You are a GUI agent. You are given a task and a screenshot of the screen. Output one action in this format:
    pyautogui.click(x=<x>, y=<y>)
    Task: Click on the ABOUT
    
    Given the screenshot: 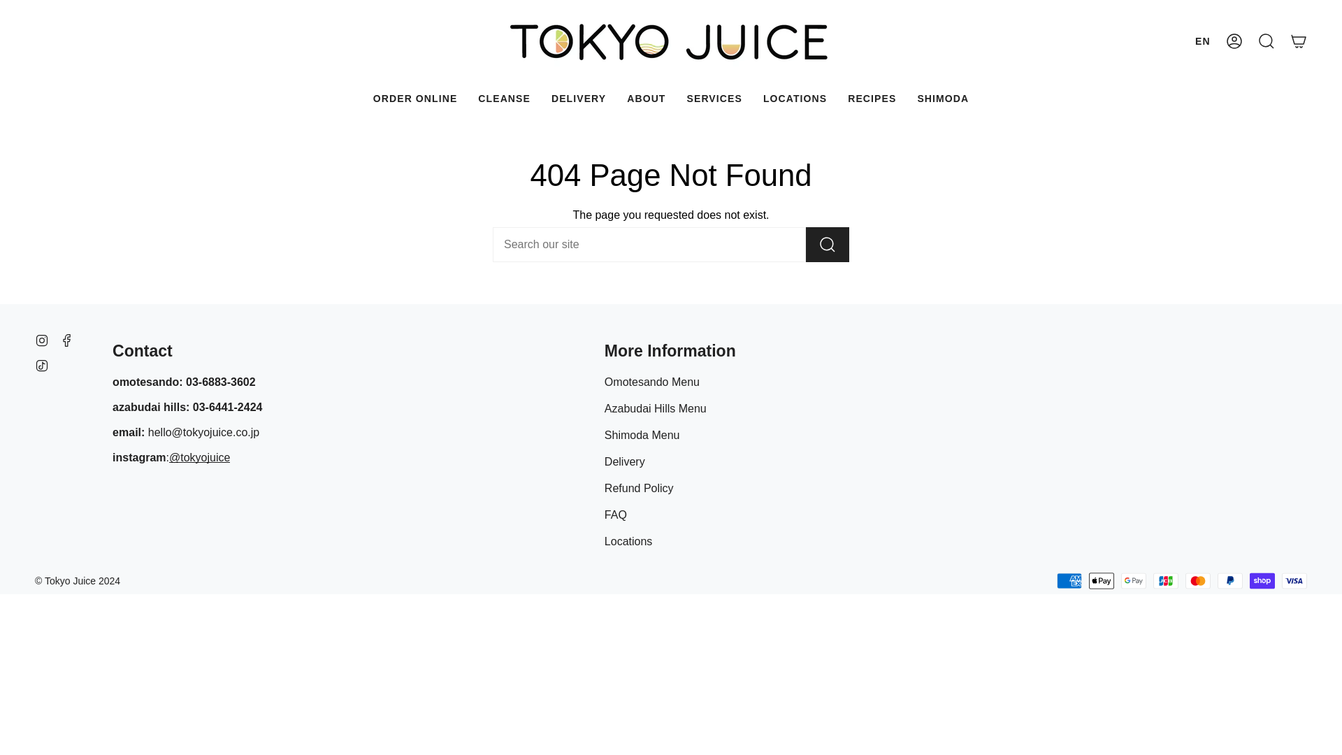 What is the action you would take?
    pyautogui.click(x=646, y=99)
    